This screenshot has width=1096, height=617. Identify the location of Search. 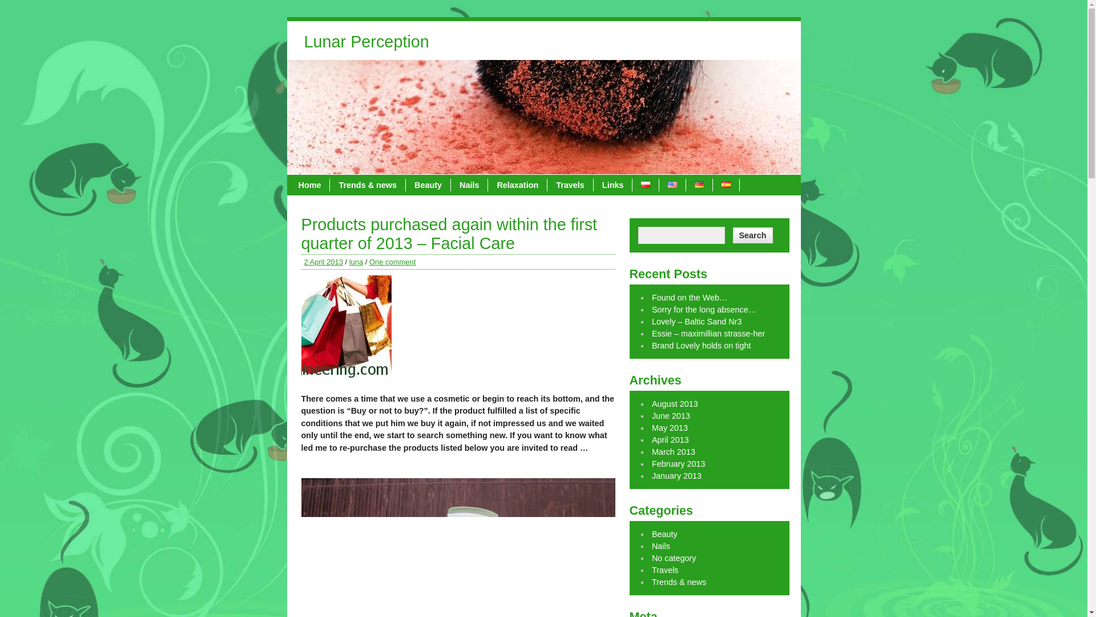
(752, 235).